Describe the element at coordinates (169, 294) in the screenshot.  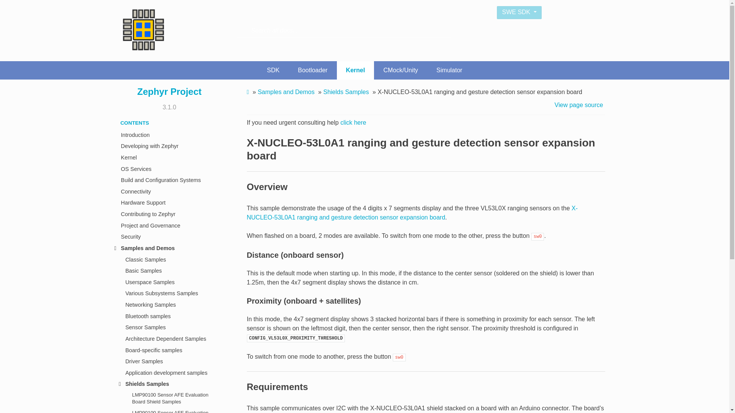
I see `Various Subsystems Samples` at that location.